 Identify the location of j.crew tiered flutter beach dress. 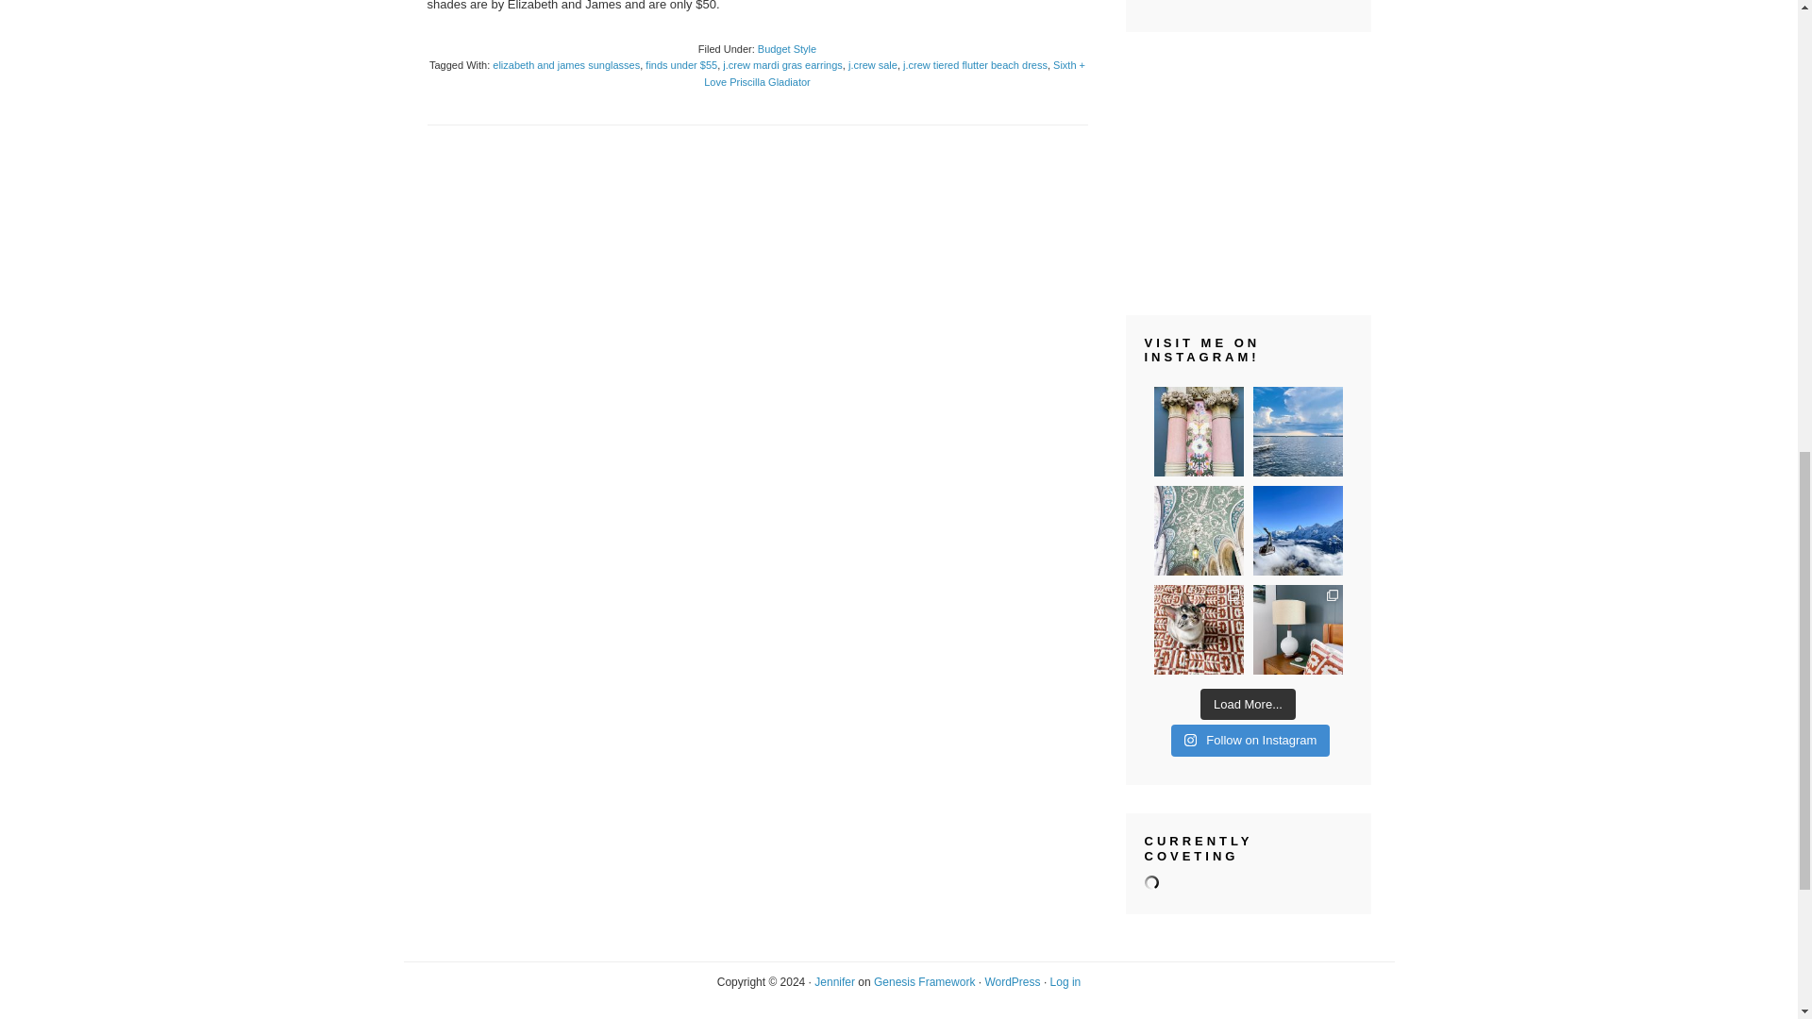
(974, 64).